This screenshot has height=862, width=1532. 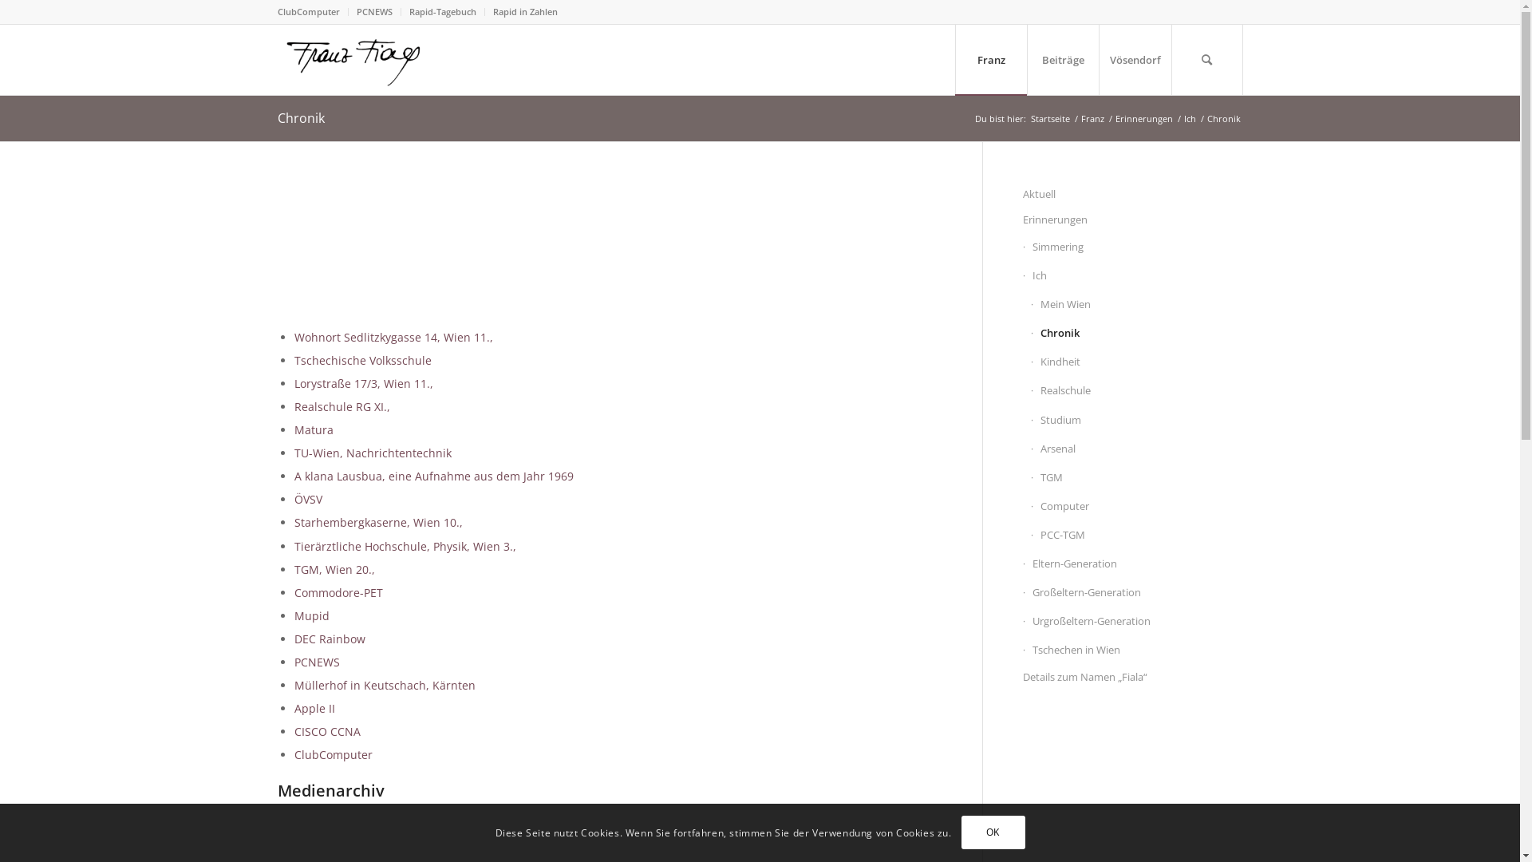 I want to click on Mein Wien, so click(x=1137, y=305).